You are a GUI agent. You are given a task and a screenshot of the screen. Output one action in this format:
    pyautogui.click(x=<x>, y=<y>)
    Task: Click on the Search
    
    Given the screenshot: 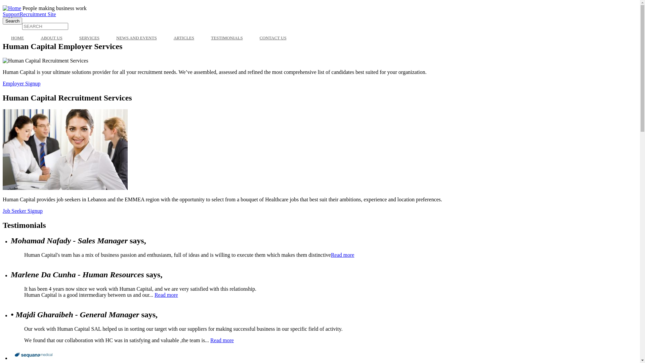 What is the action you would take?
    pyautogui.click(x=12, y=21)
    